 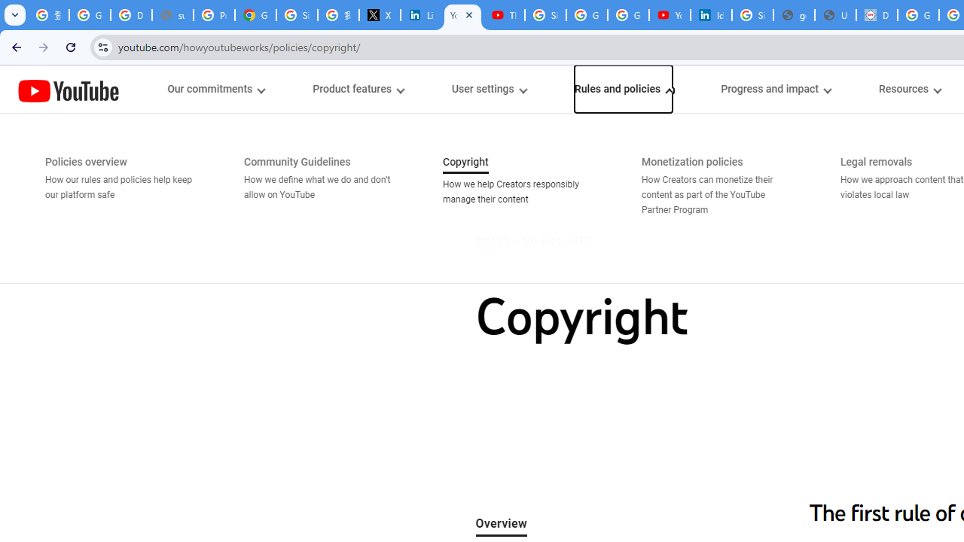 I want to click on YouTube, so click(x=69, y=90).